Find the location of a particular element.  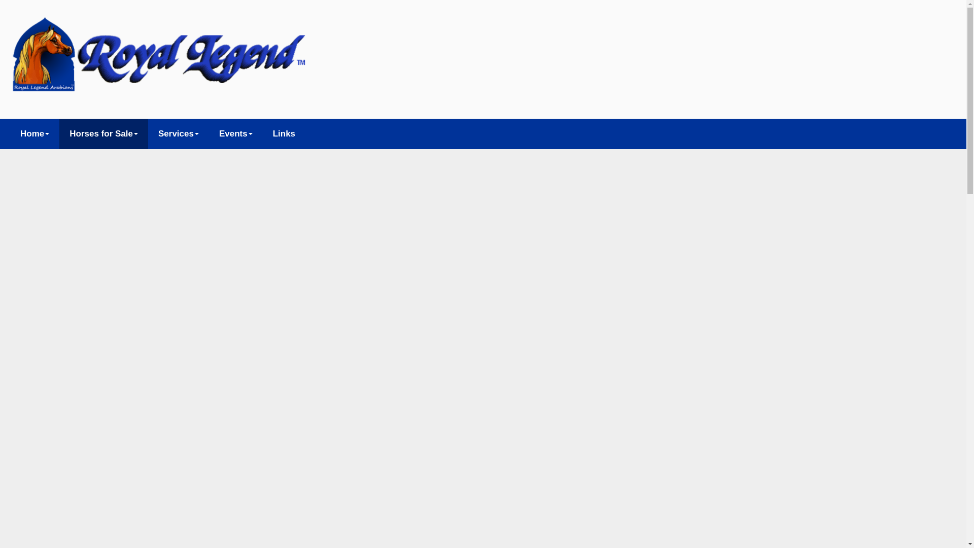

Links is located at coordinates (284, 134).